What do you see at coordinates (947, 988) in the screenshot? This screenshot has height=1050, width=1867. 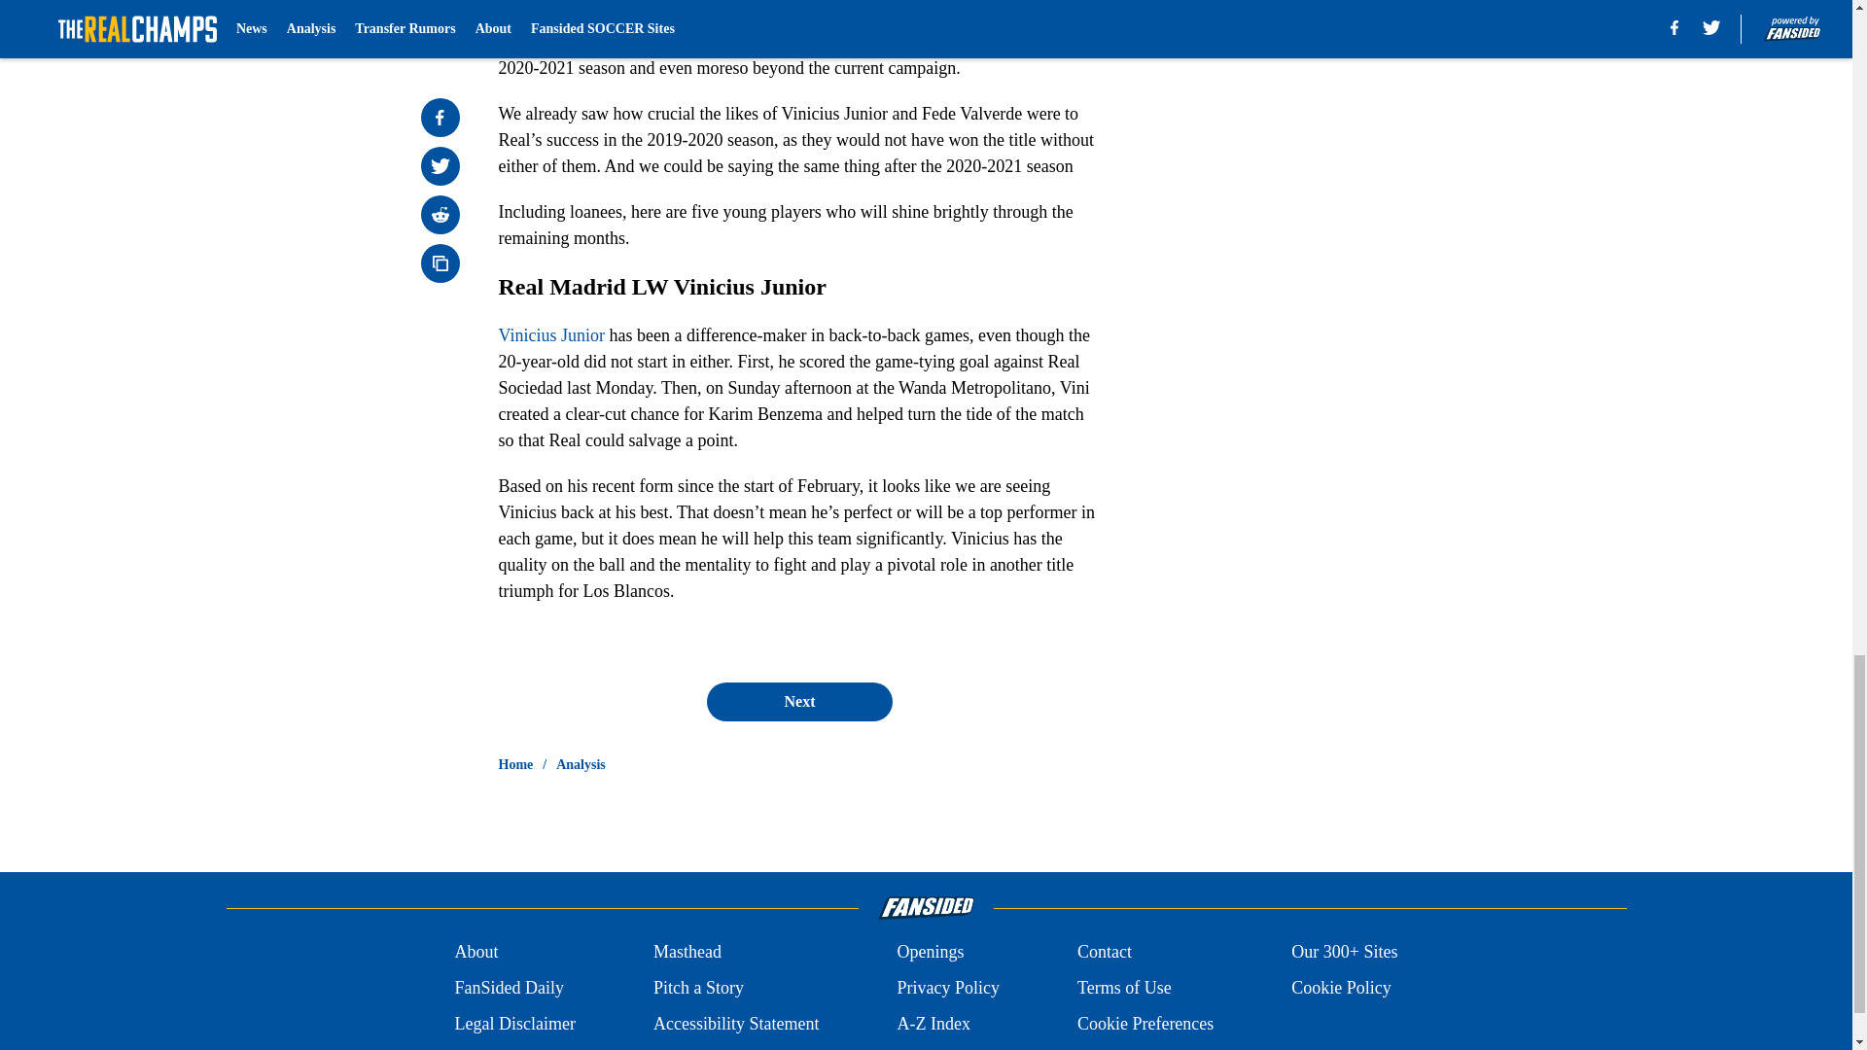 I see `Privacy Policy` at bounding box center [947, 988].